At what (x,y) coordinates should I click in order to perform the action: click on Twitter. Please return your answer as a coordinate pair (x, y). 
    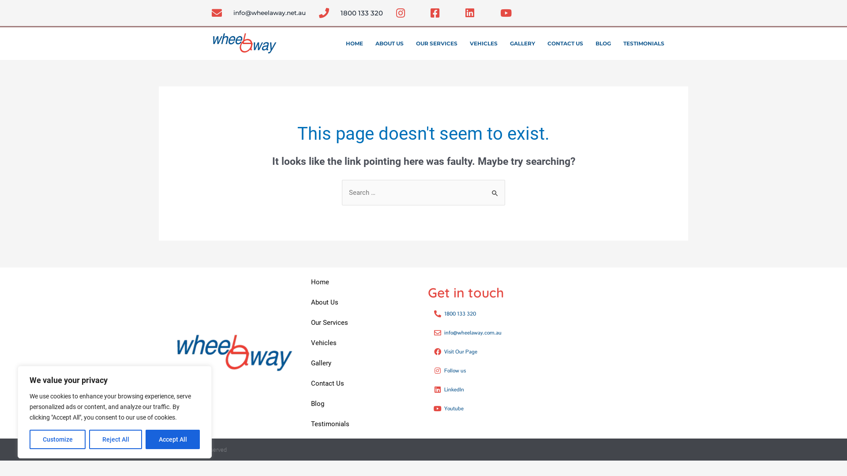
    Looking at the image, I should click on (628, 11).